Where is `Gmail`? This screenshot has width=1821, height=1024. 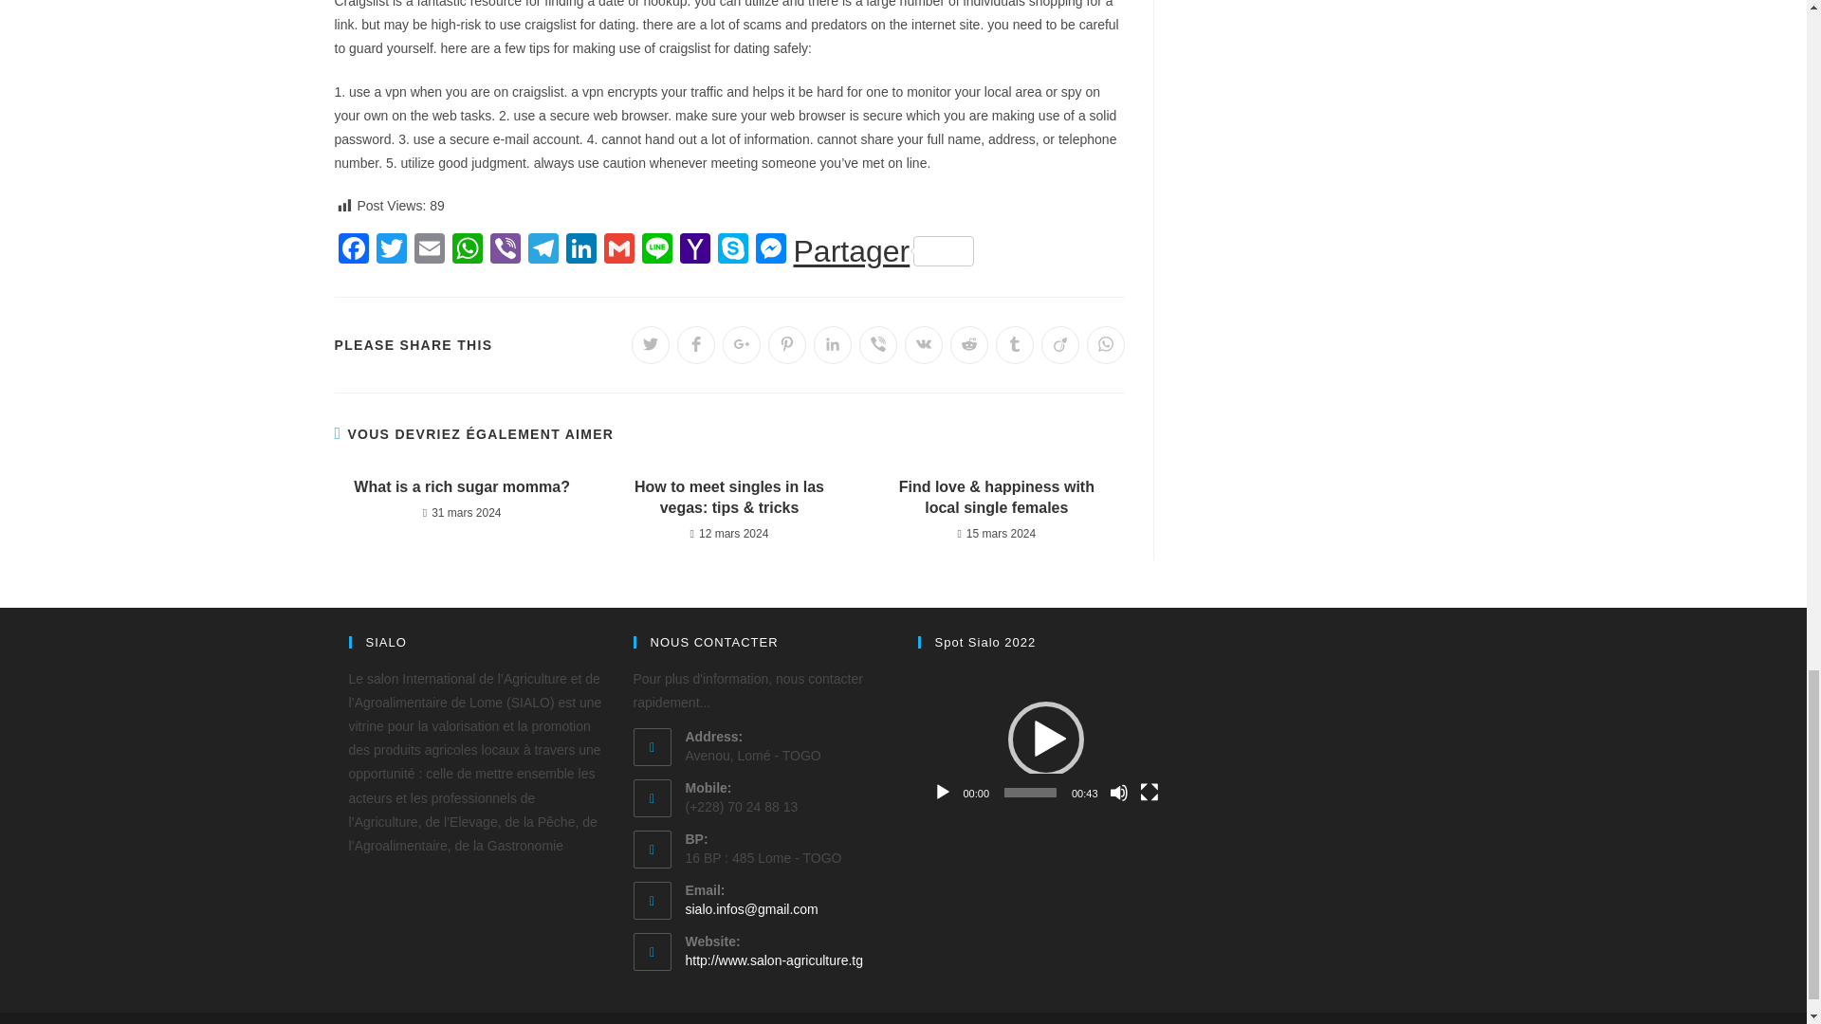 Gmail is located at coordinates (618, 250).